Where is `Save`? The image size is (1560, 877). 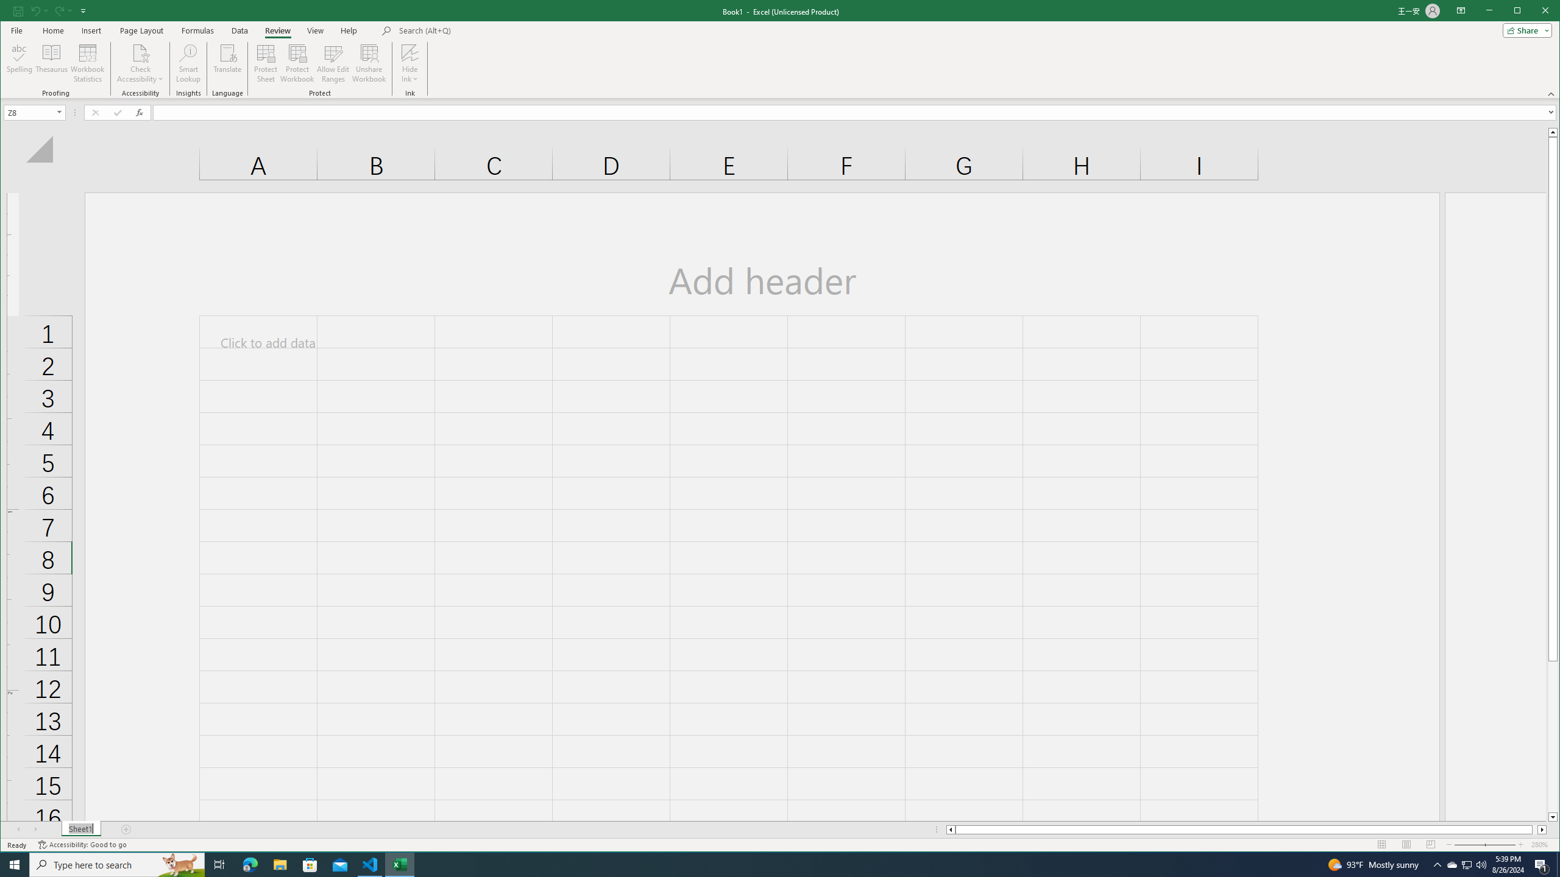
Save is located at coordinates (18, 10).